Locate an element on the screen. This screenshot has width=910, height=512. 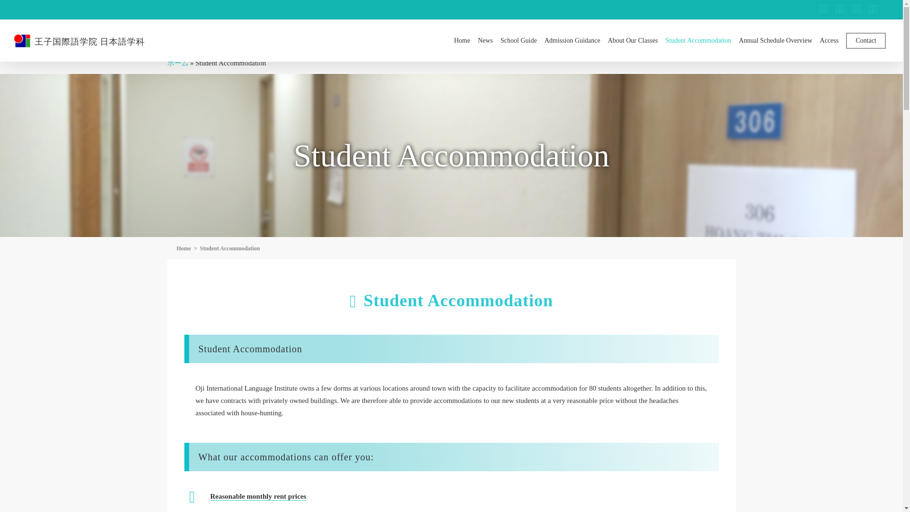
Annual Schedule Overview is located at coordinates (775, 40).